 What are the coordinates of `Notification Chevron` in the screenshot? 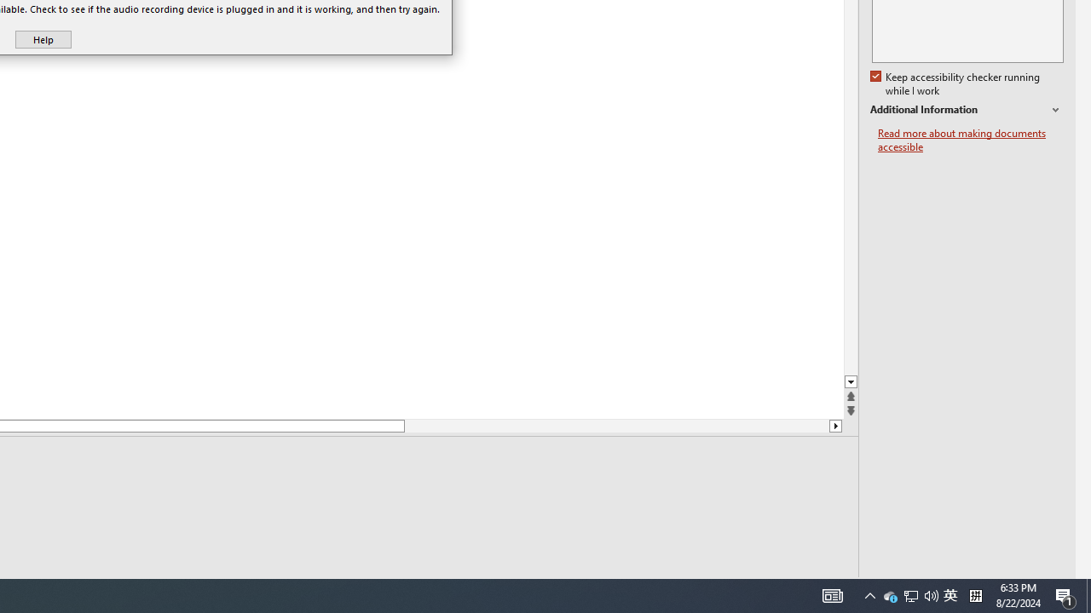 It's located at (869, 596).